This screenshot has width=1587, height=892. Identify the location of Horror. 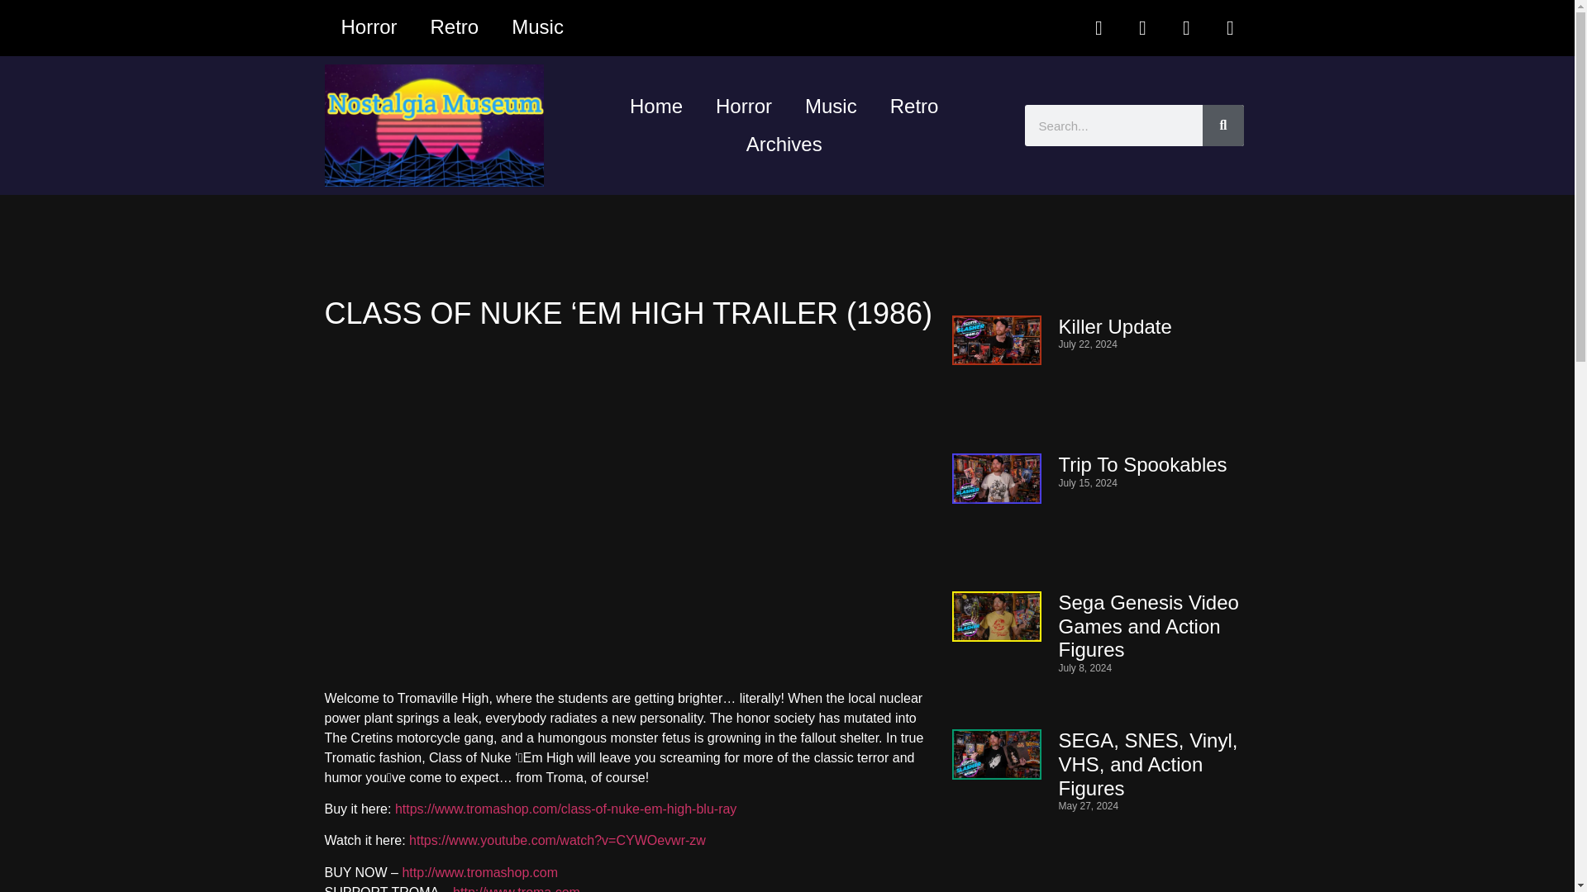
(368, 26).